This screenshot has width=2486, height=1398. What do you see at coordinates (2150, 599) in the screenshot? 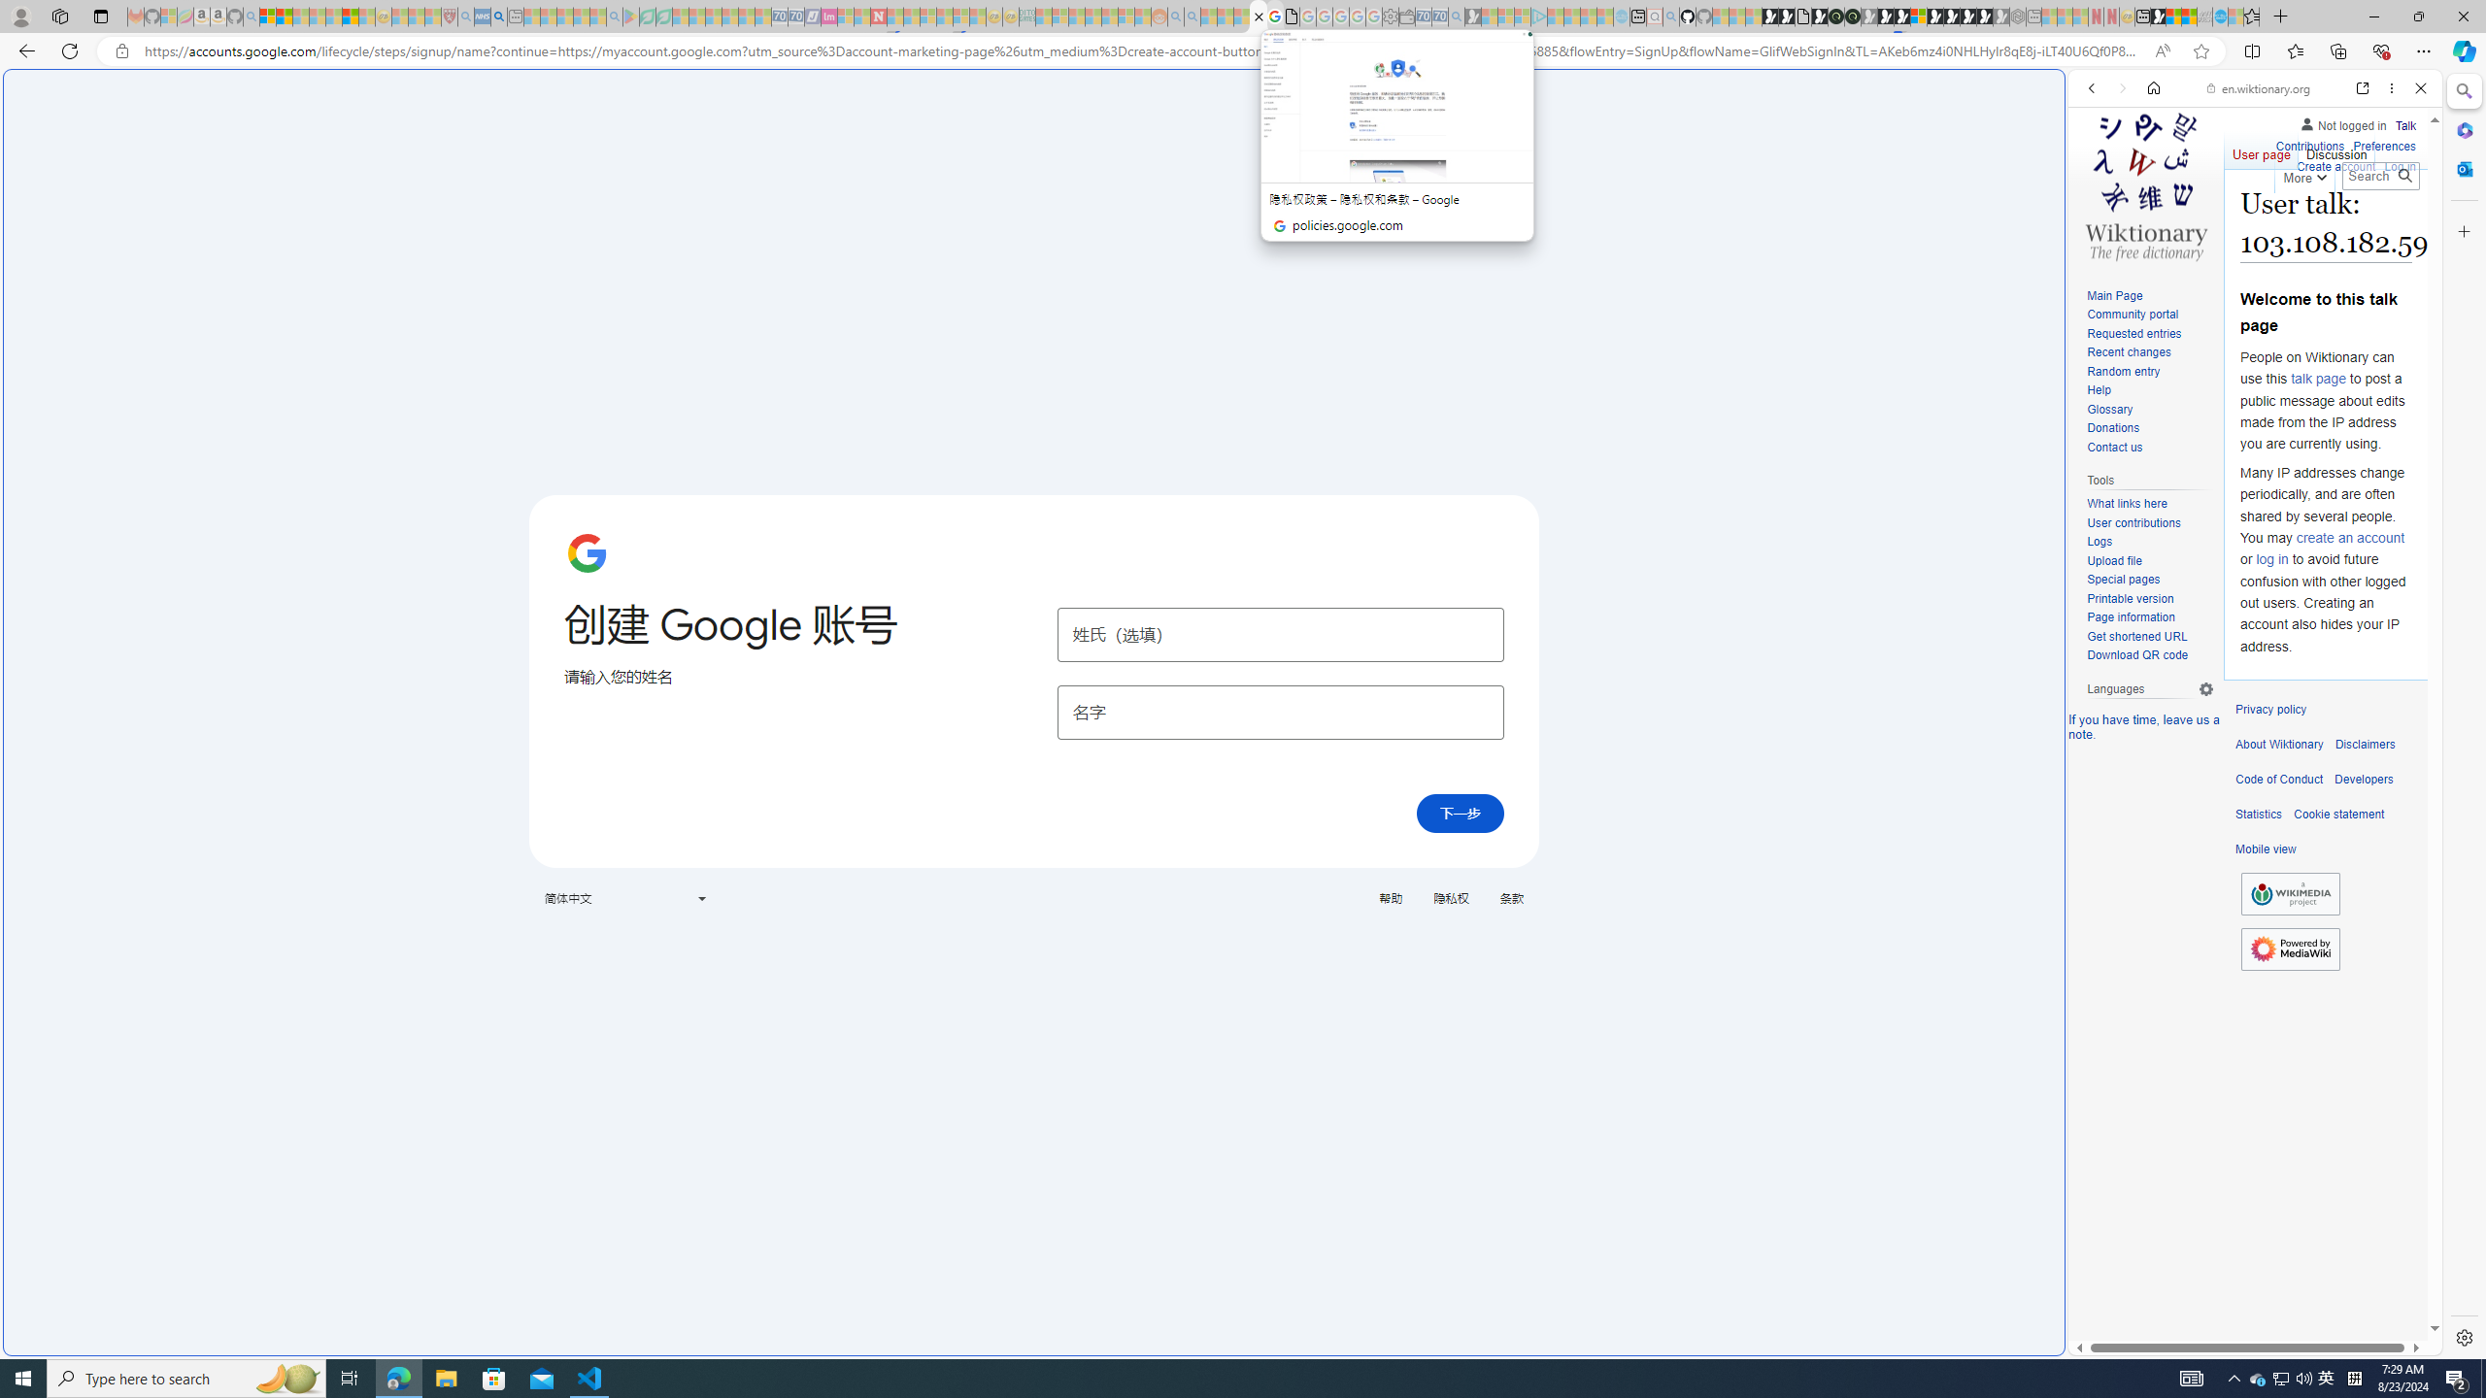
I see `Printable version` at bounding box center [2150, 599].